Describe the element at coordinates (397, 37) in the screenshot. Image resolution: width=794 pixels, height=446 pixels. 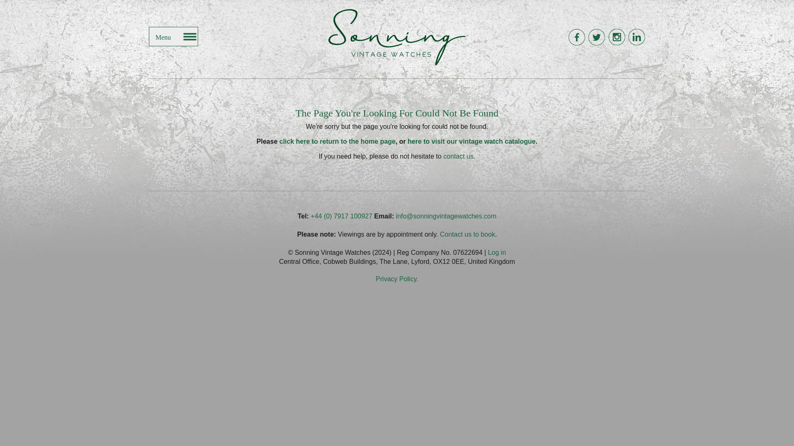
I see `Sonning Vintage Watches` at that location.